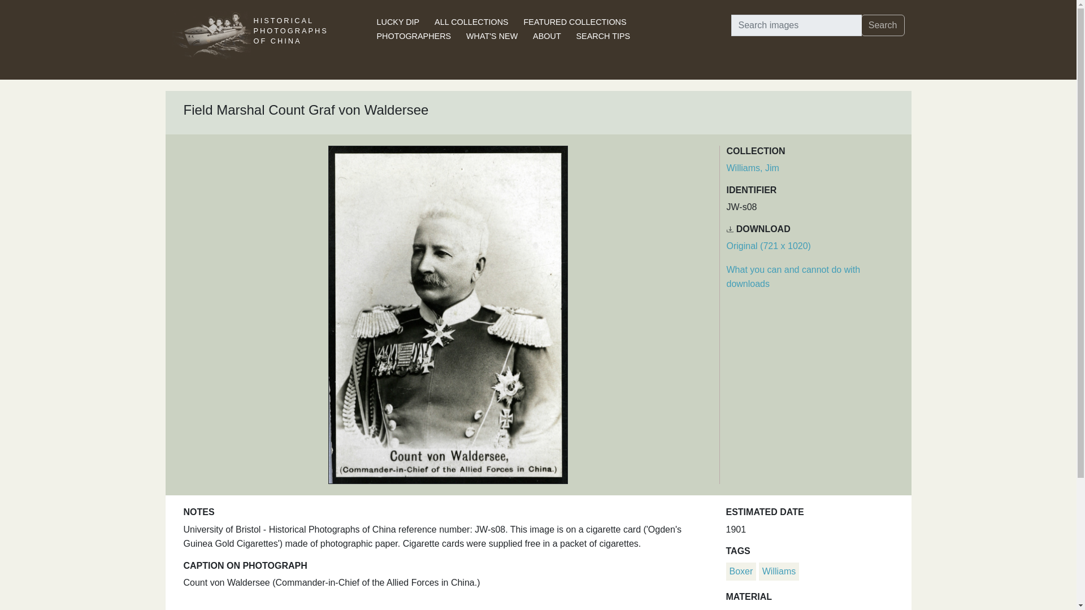  I want to click on What you can and cannot do with downloads, so click(793, 277).